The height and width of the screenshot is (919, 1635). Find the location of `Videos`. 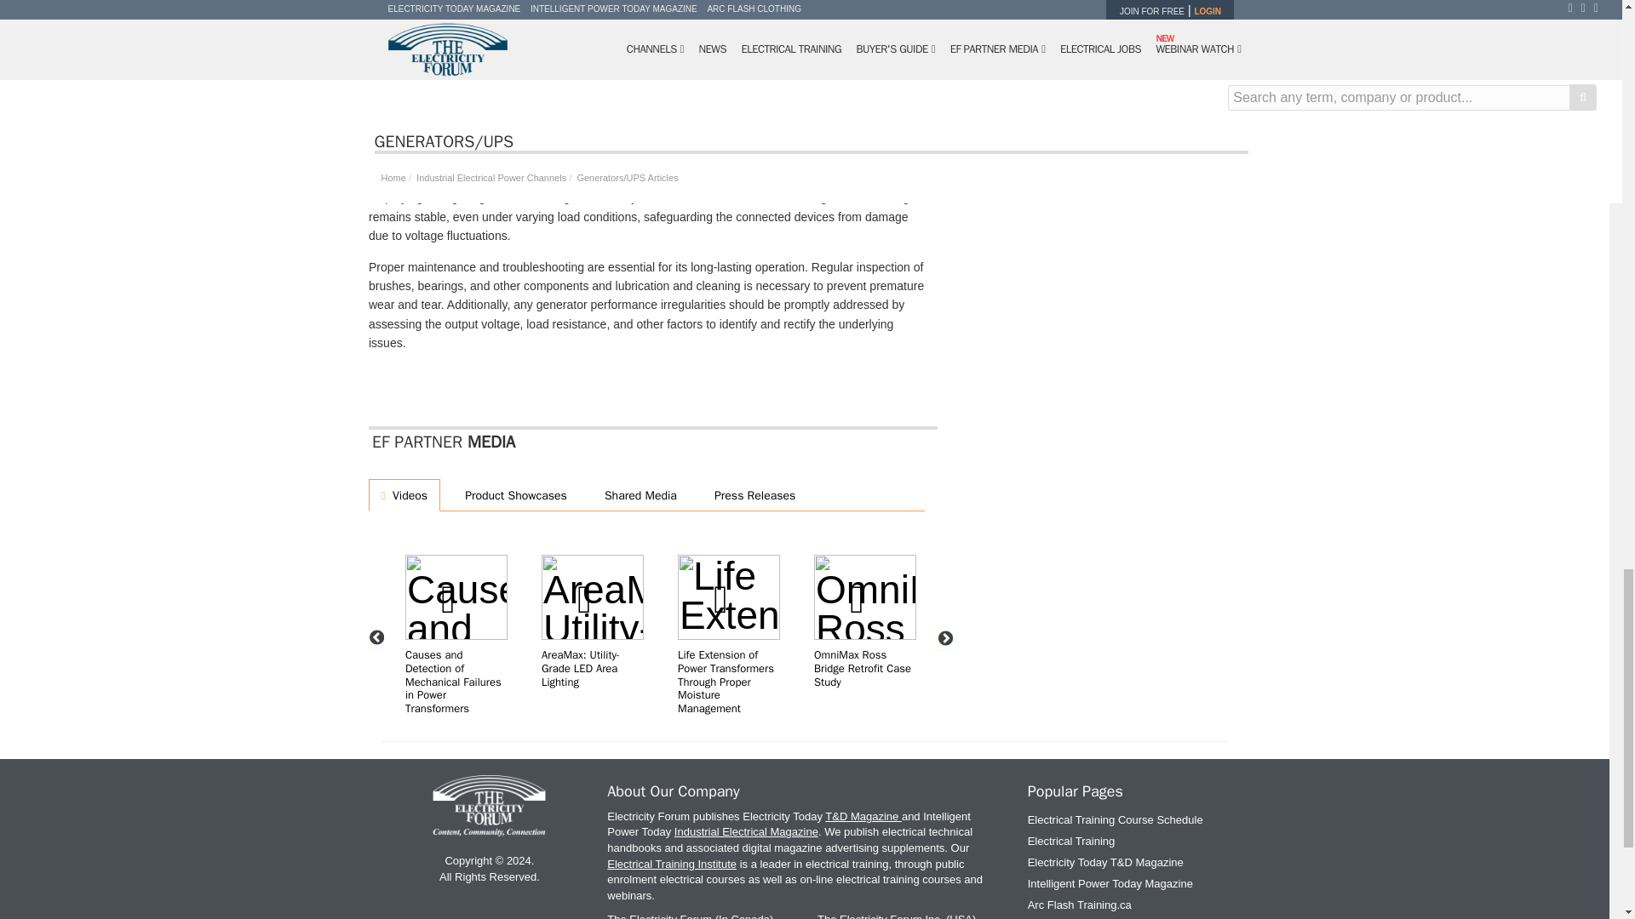

Videos is located at coordinates (404, 494).